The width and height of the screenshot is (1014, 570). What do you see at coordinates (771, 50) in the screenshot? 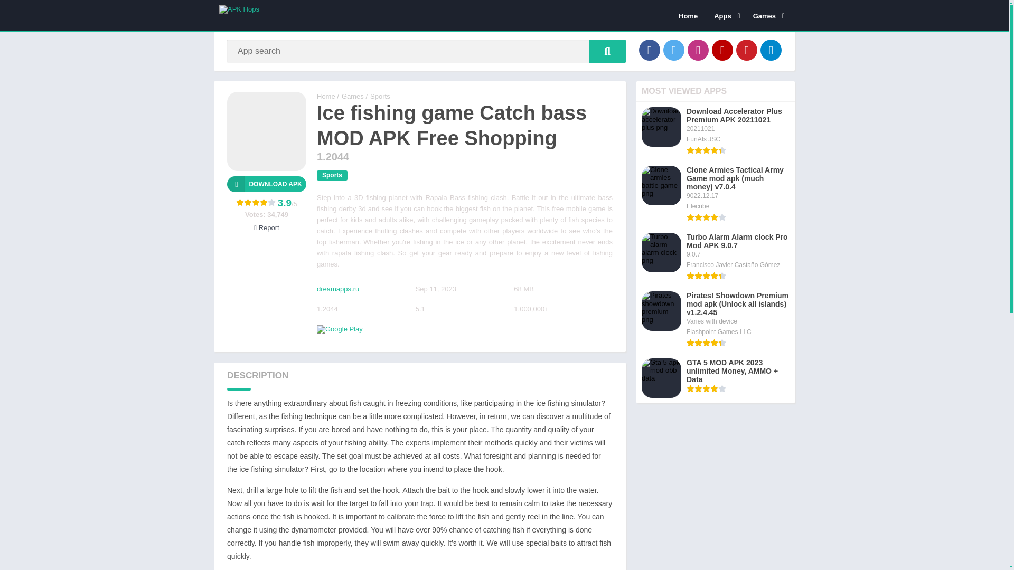
I see `Telegram` at bounding box center [771, 50].